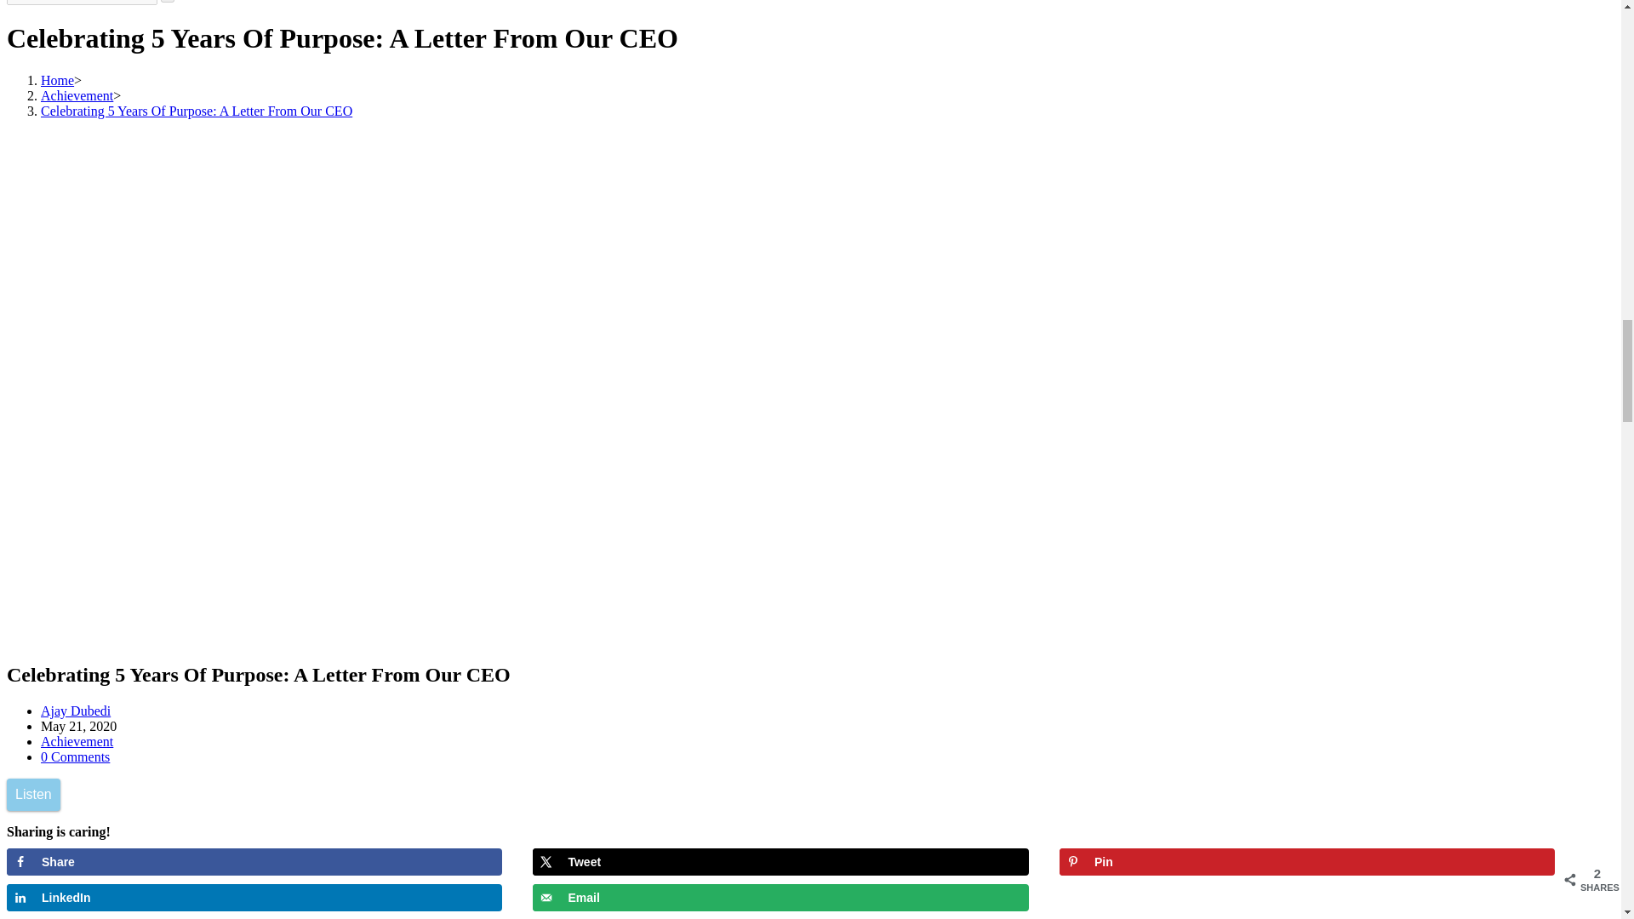  I want to click on Send over email, so click(780, 897).